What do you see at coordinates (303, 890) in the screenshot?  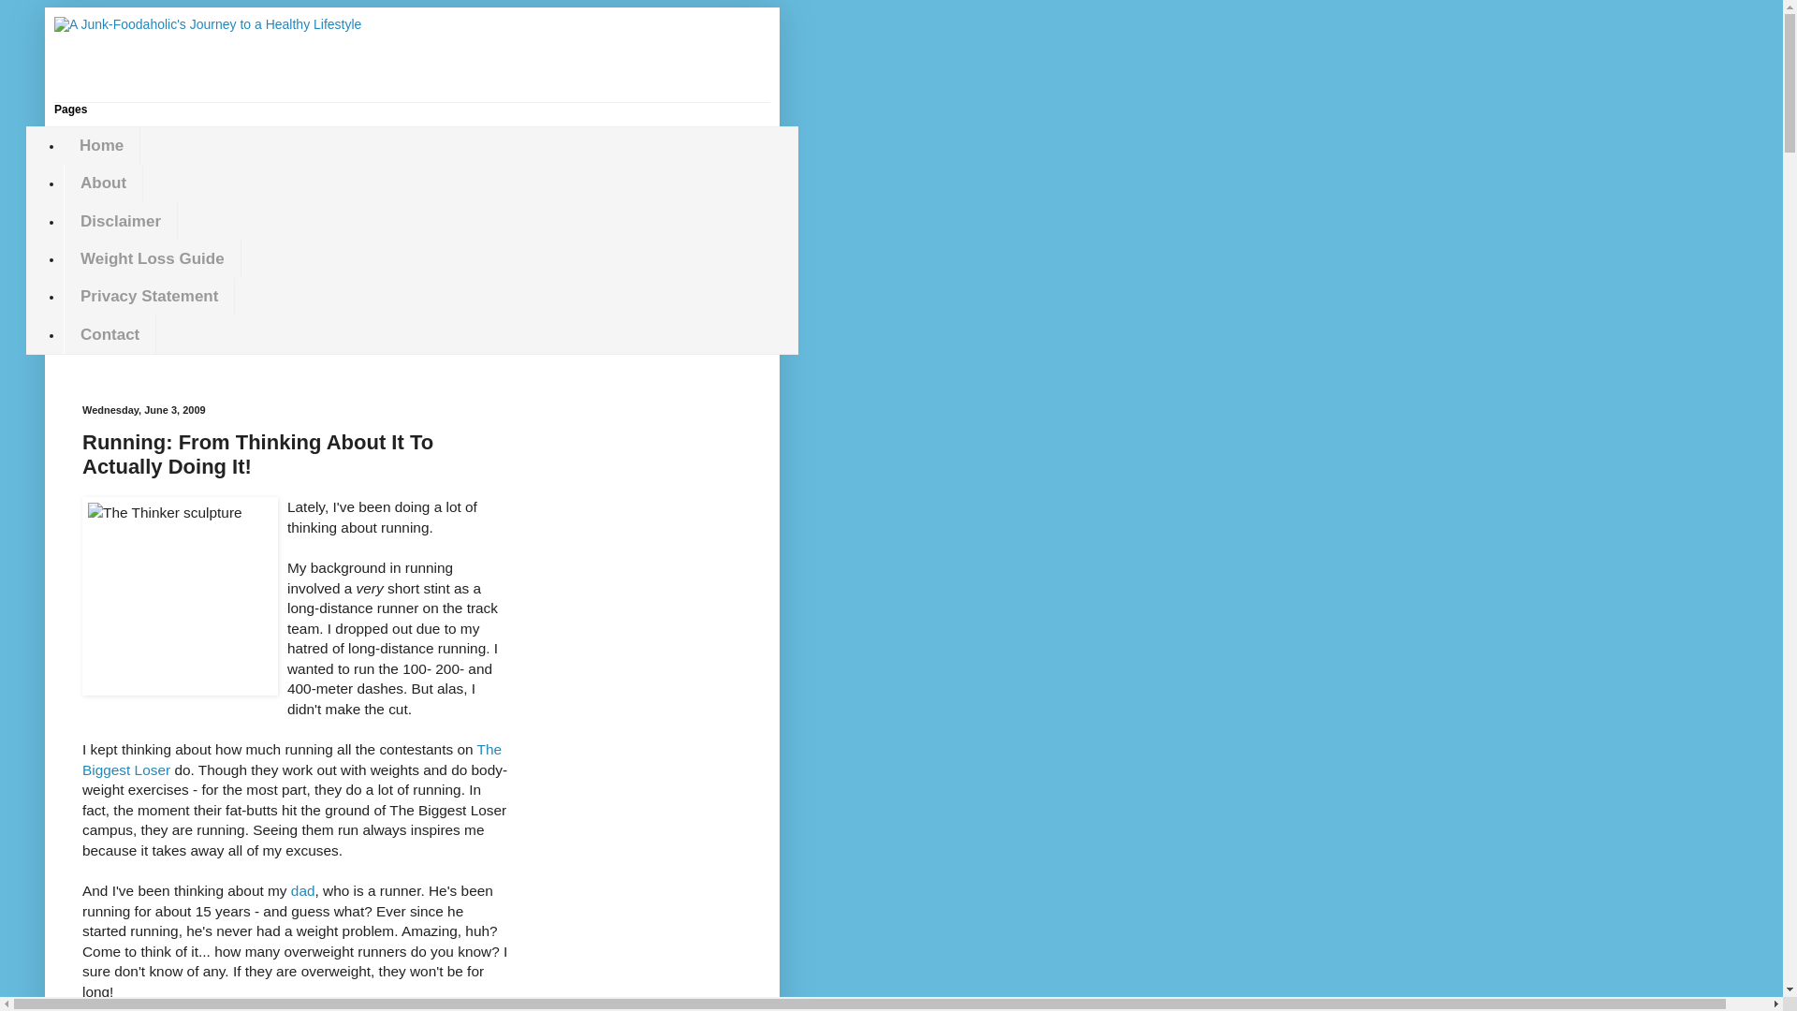 I see `dad` at bounding box center [303, 890].